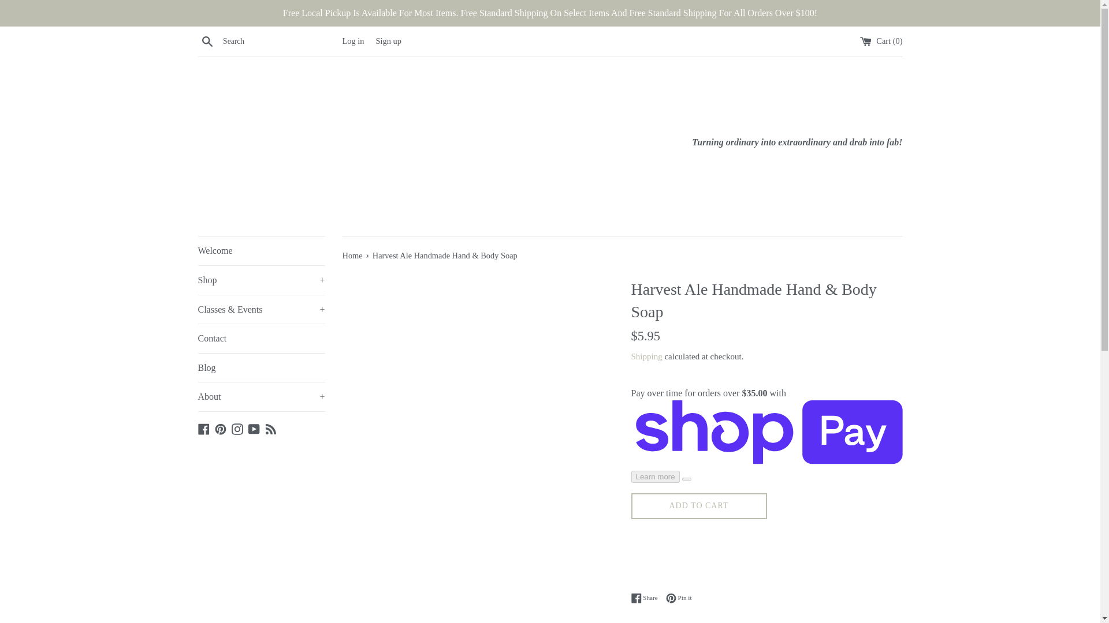 This screenshot has width=1109, height=623. I want to click on Blog, so click(270, 428).